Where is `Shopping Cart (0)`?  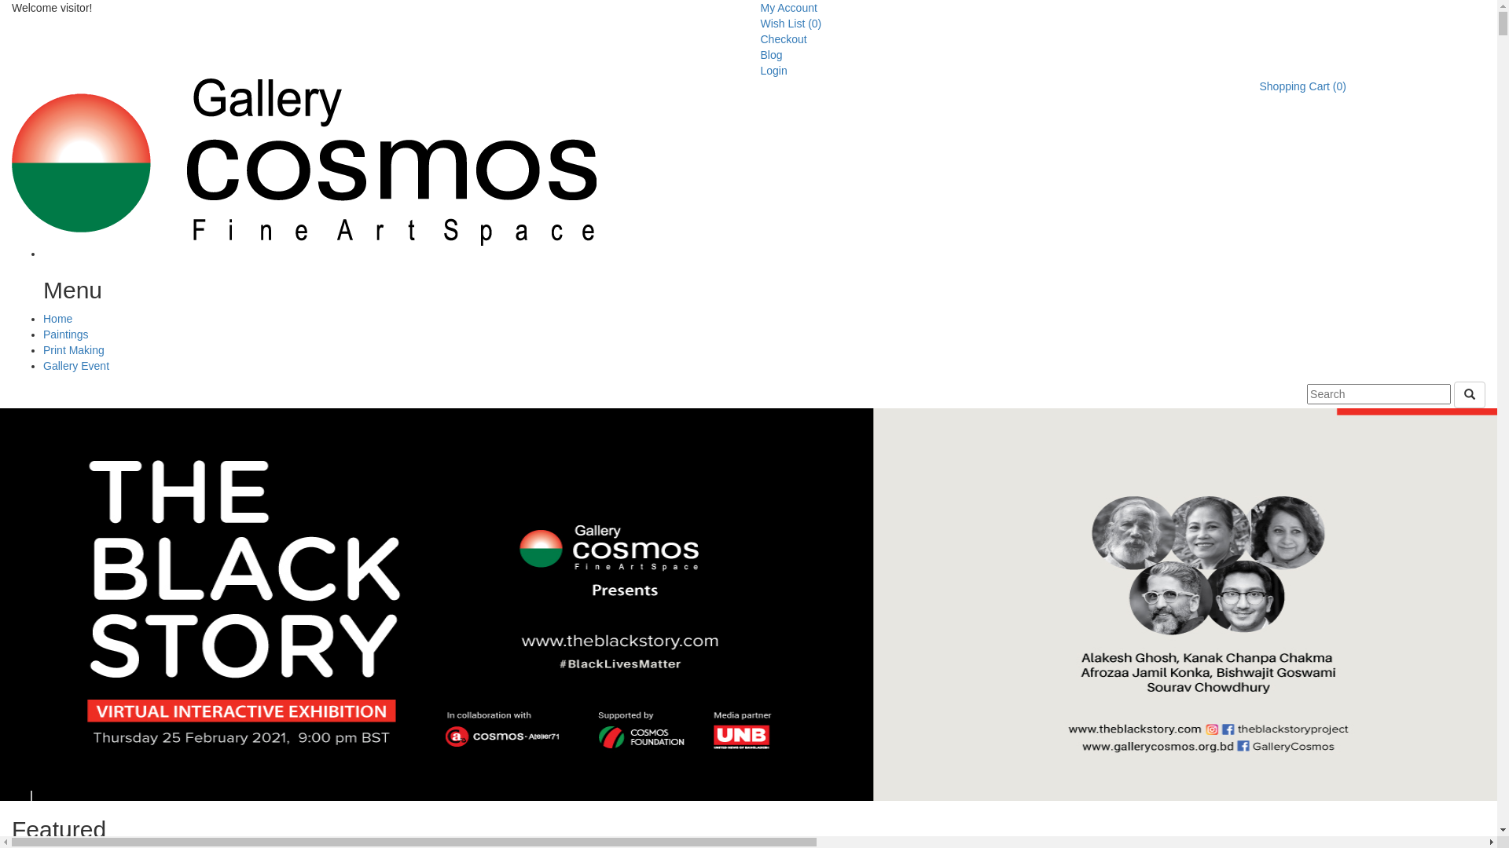 Shopping Cart (0) is located at coordinates (1303, 86).